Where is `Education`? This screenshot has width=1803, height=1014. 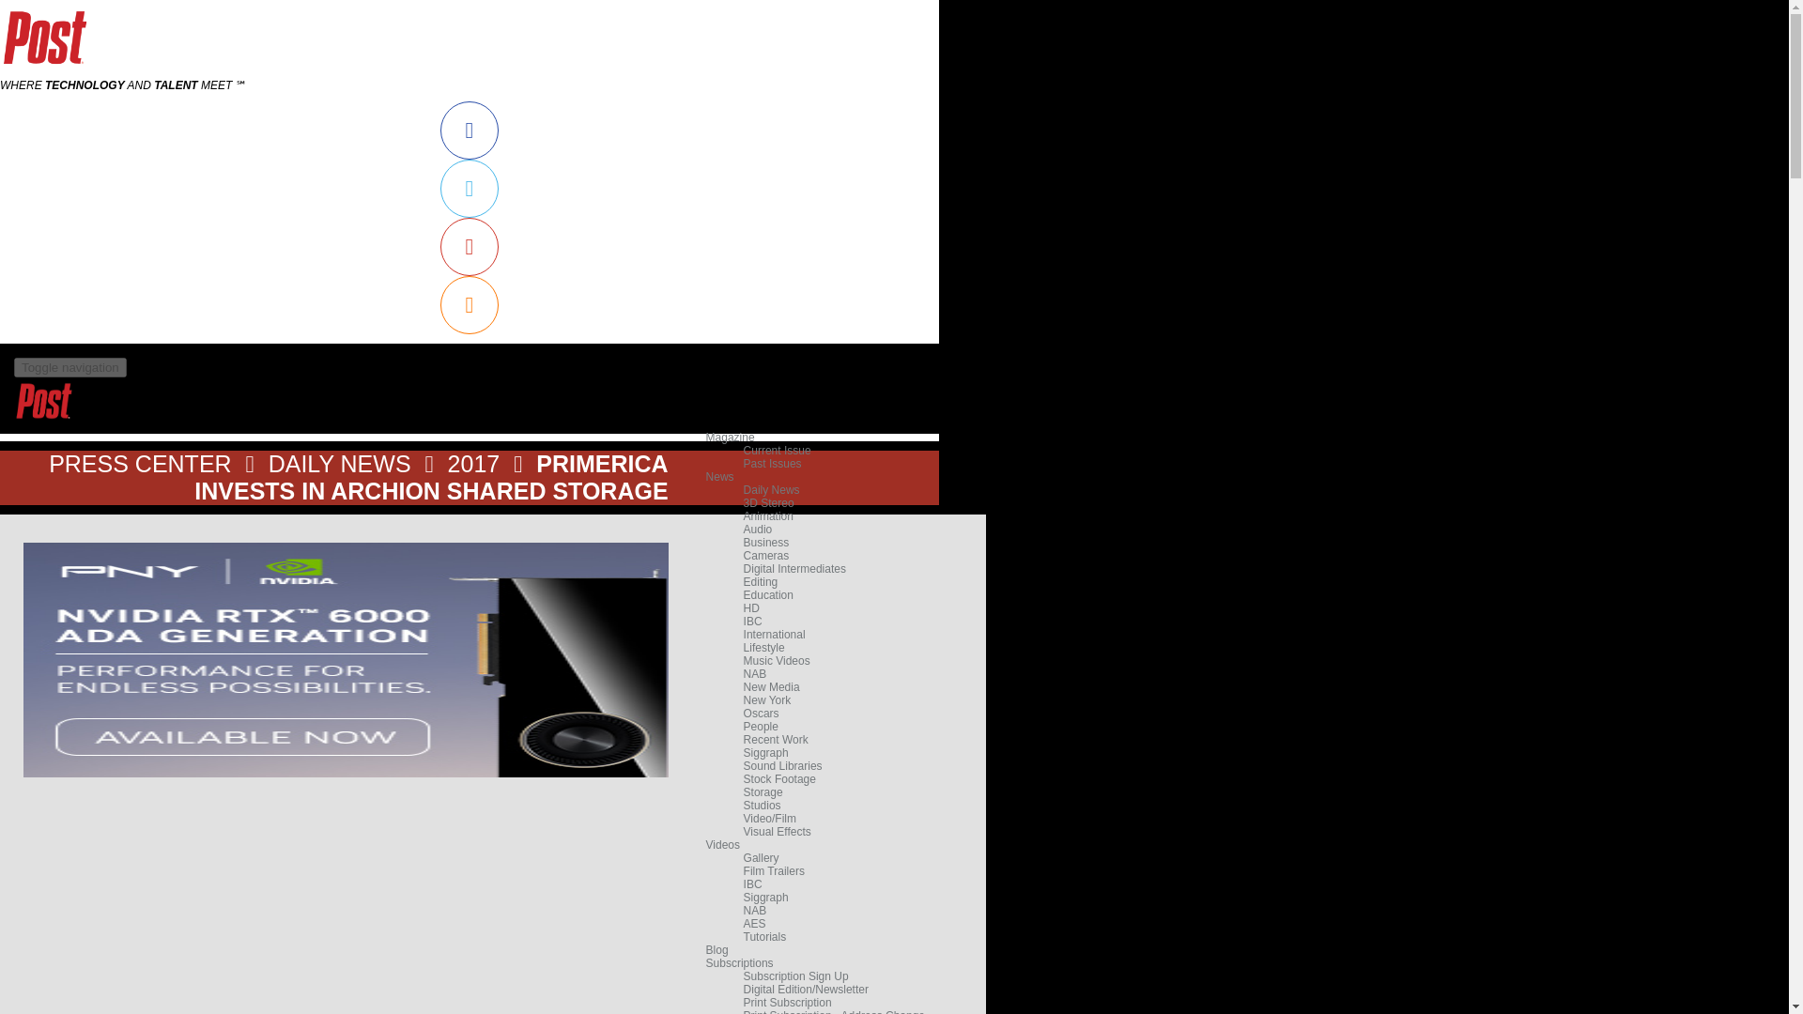
Education is located at coordinates (768, 595).